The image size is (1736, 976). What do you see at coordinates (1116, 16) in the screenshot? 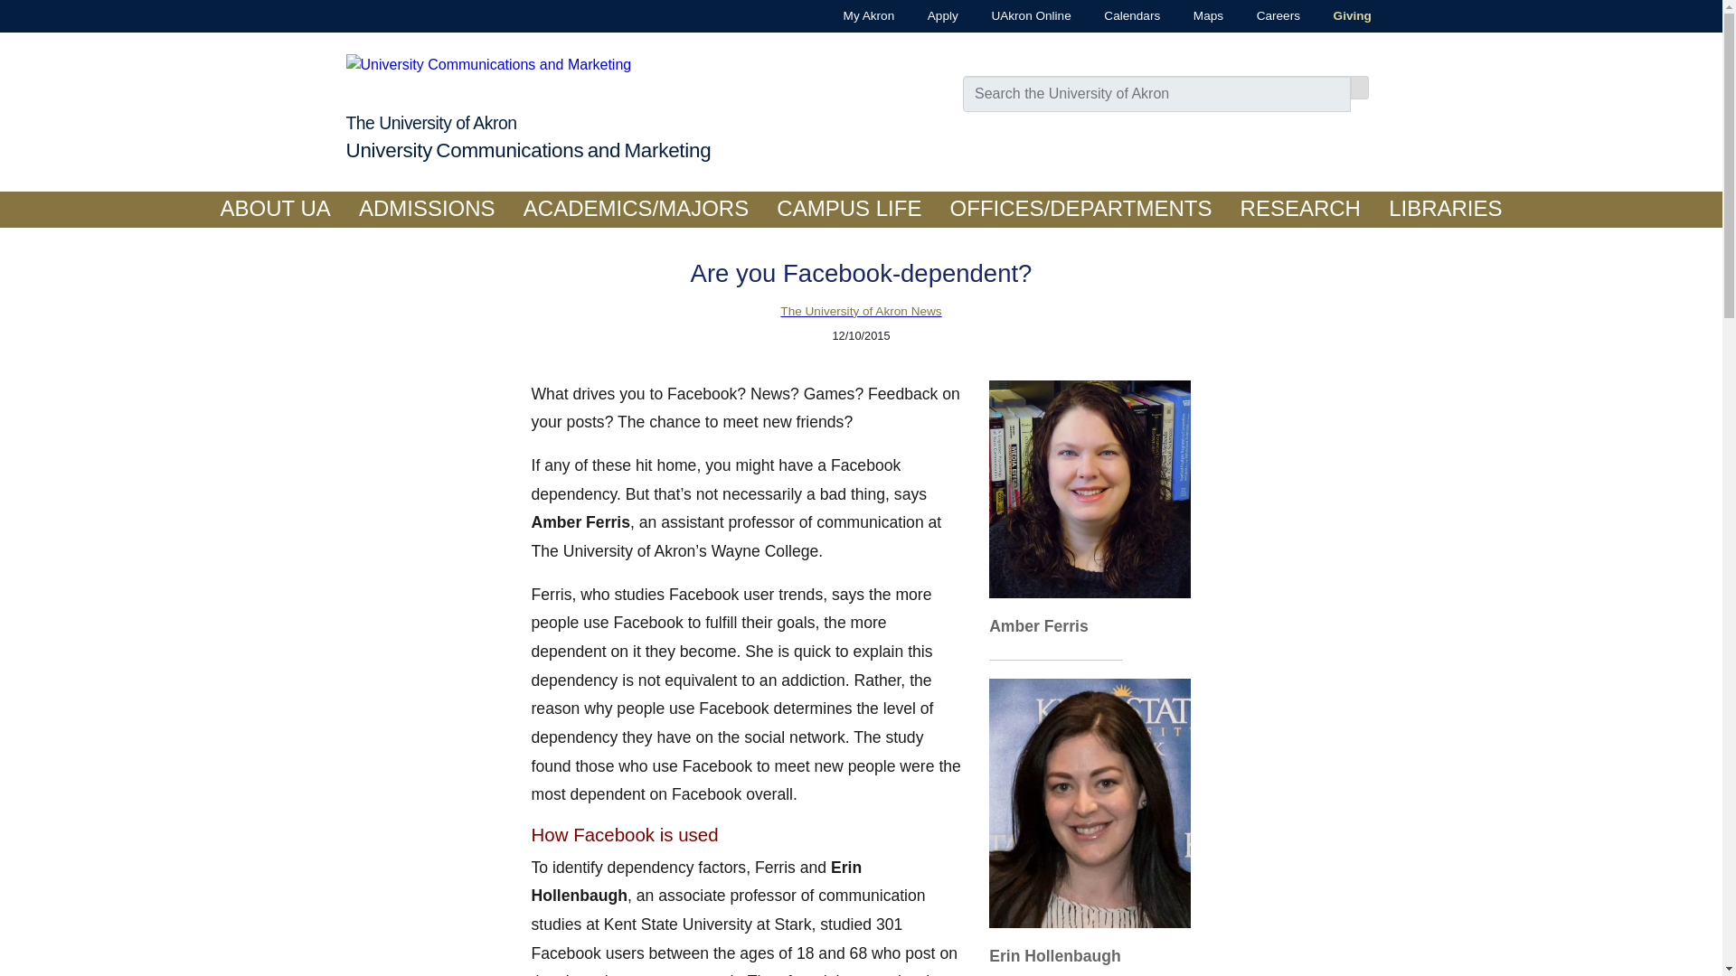
I see `Calendars` at bounding box center [1116, 16].